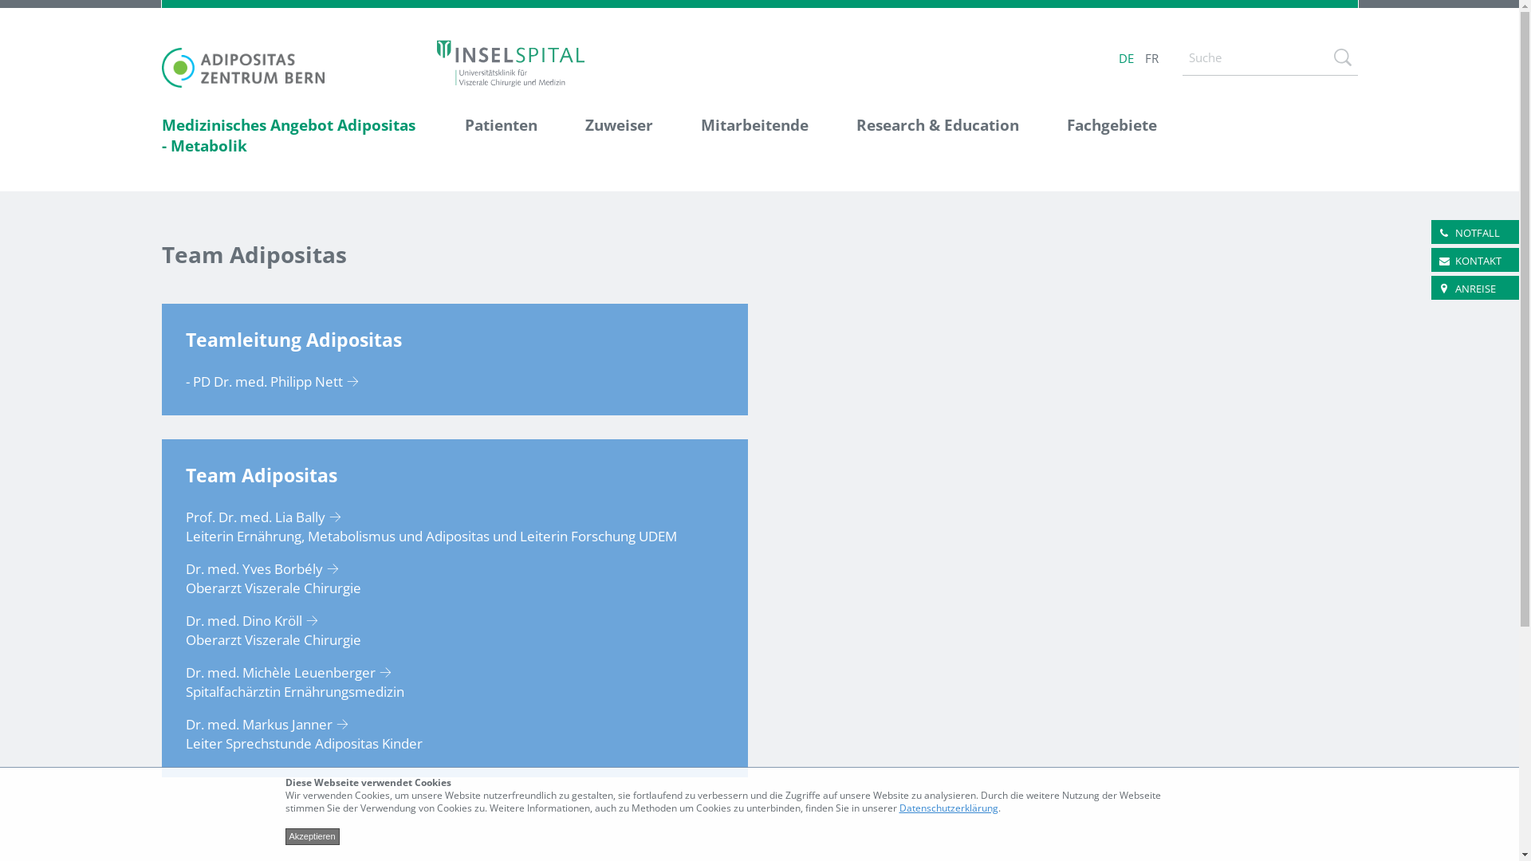 The image size is (1531, 861). I want to click on Suche, so click(1342, 57).